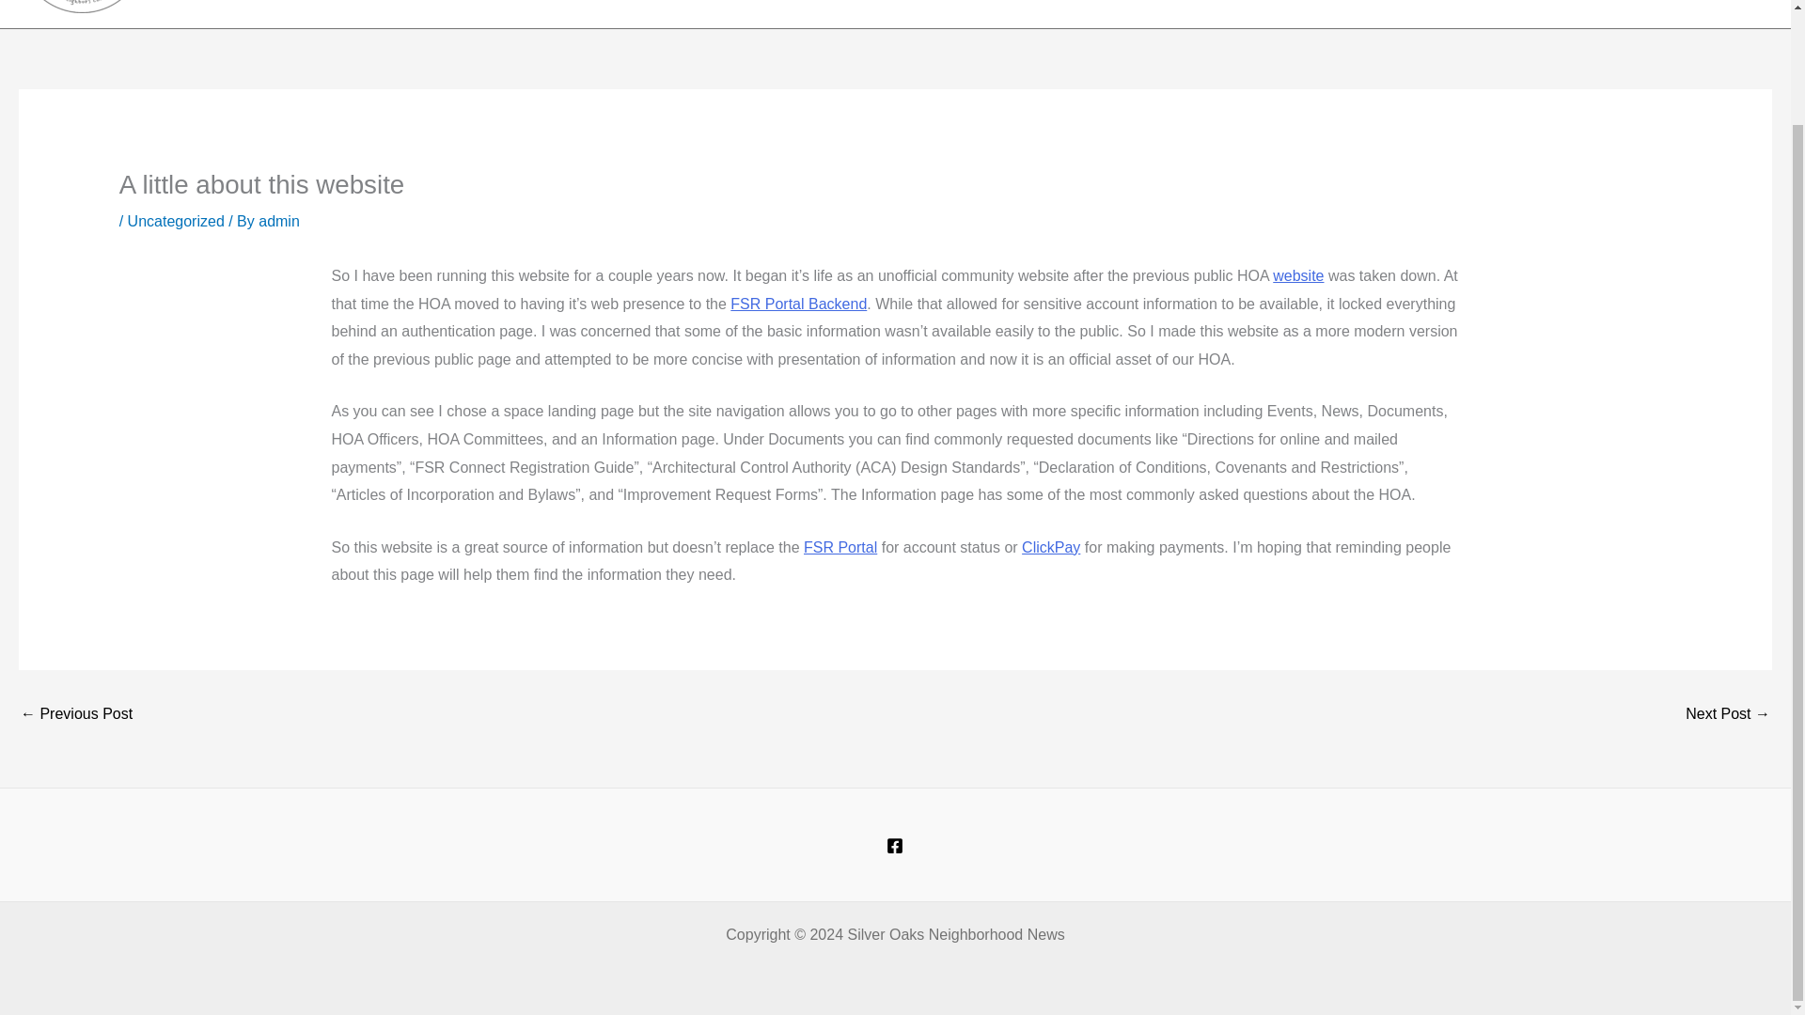  What do you see at coordinates (176, 221) in the screenshot?
I see `Uncategorized` at bounding box center [176, 221].